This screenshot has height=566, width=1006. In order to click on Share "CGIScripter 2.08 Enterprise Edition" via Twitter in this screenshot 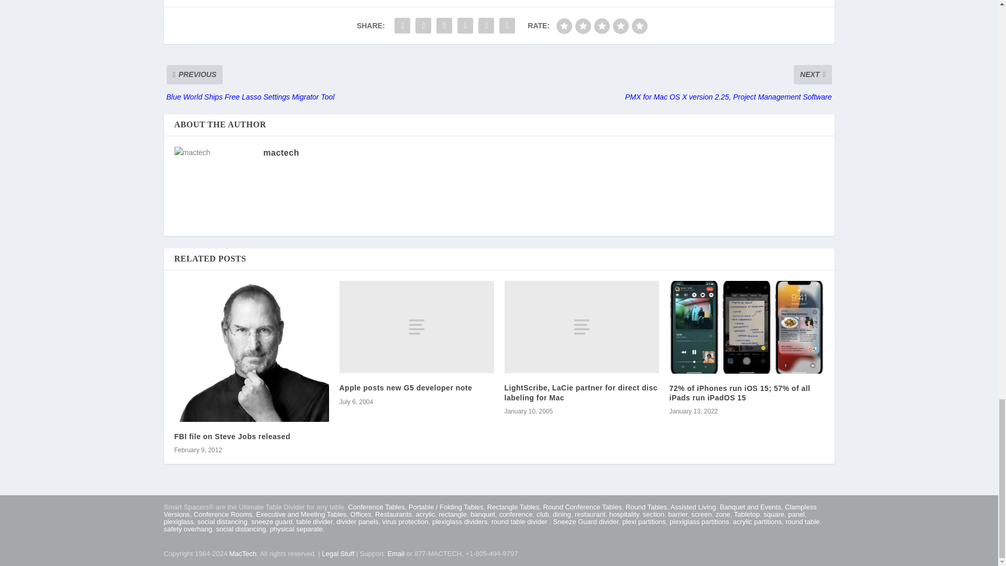, I will do `click(423, 26)`.